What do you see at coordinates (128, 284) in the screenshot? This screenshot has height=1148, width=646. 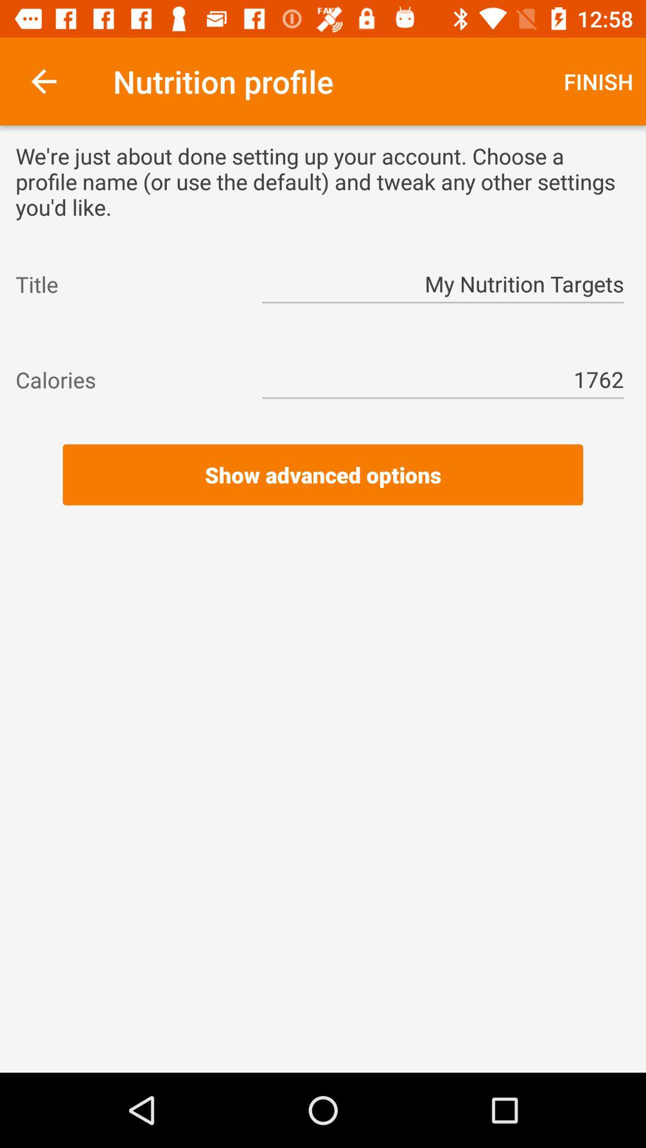 I see `tap the item to the left of the my nutrition targets item` at bounding box center [128, 284].